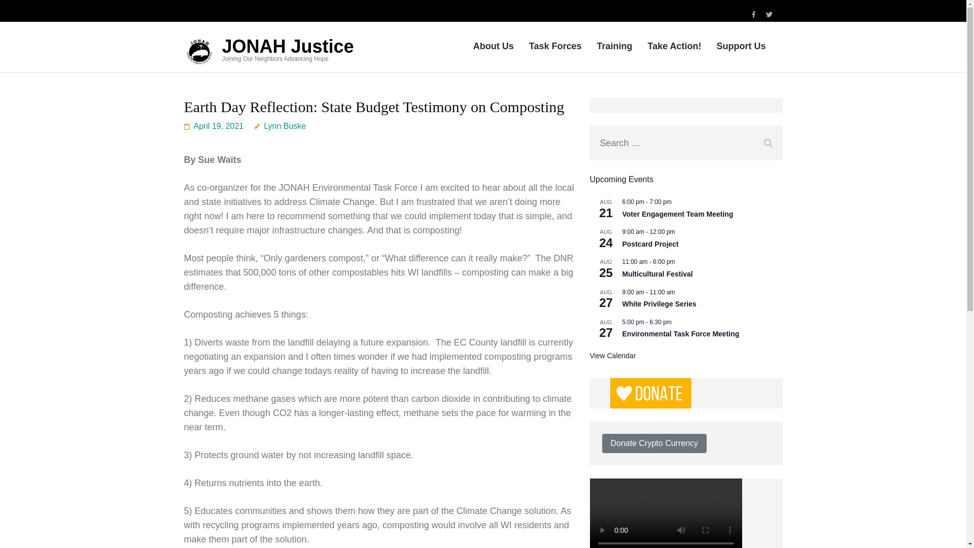 The height and width of the screenshot is (548, 974). Describe the element at coordinates (678, 214) in the screenshot. I see `Voter Engagement Team Meeting` at that location.